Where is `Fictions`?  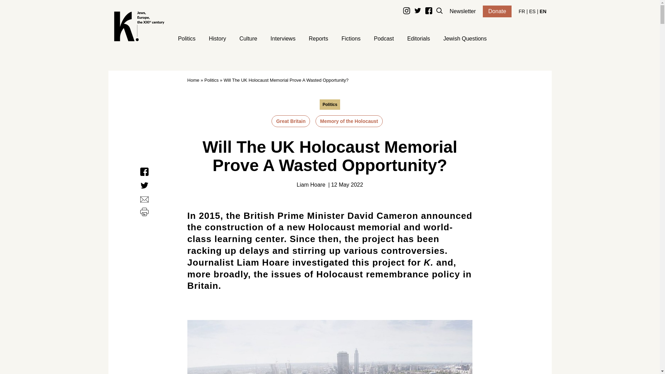
Fictions is located at coordinates (351, 39).